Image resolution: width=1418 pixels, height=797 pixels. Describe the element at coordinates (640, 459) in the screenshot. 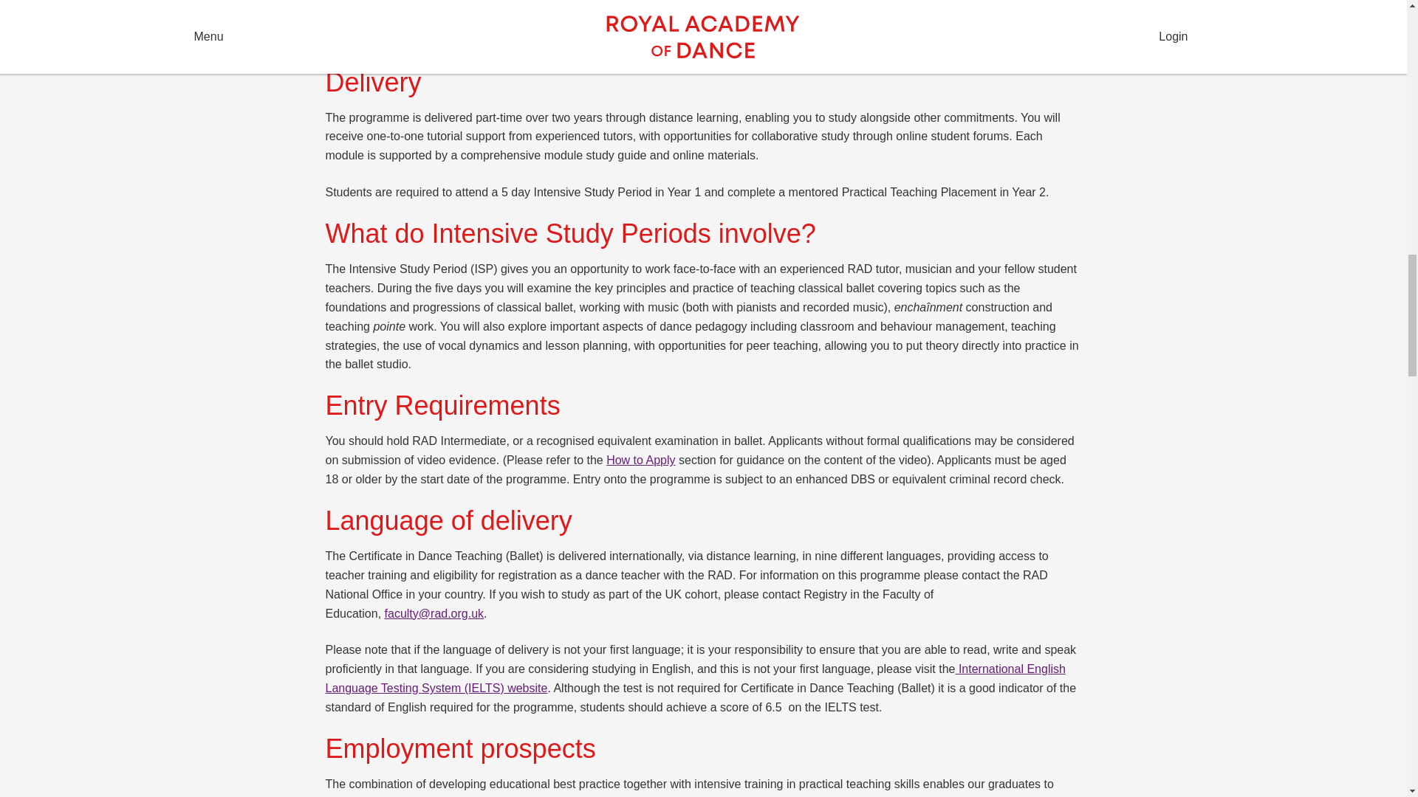

I see `How to Apply` at that location.